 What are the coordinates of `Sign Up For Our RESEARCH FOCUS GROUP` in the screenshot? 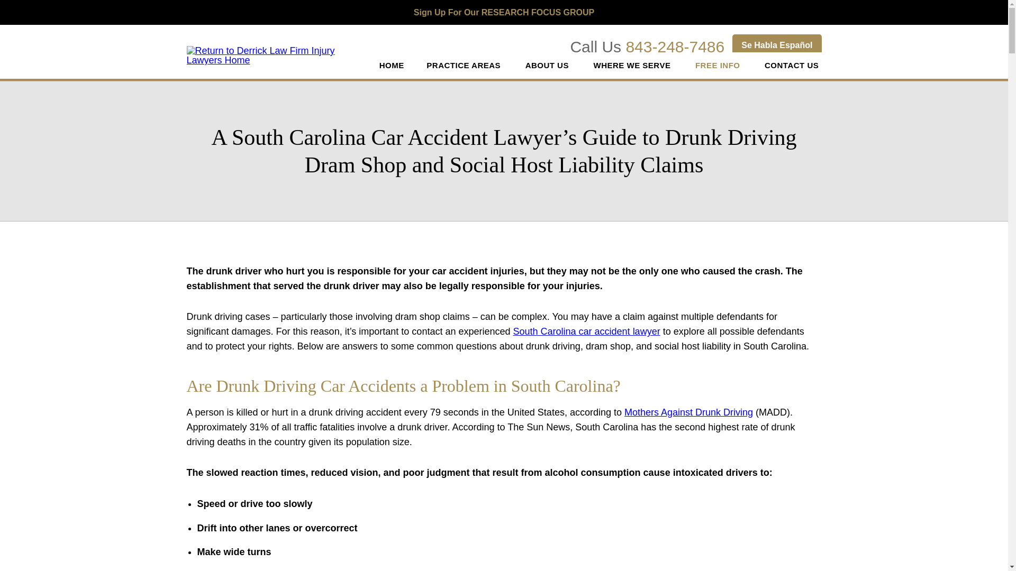 It's located at (504, 13).